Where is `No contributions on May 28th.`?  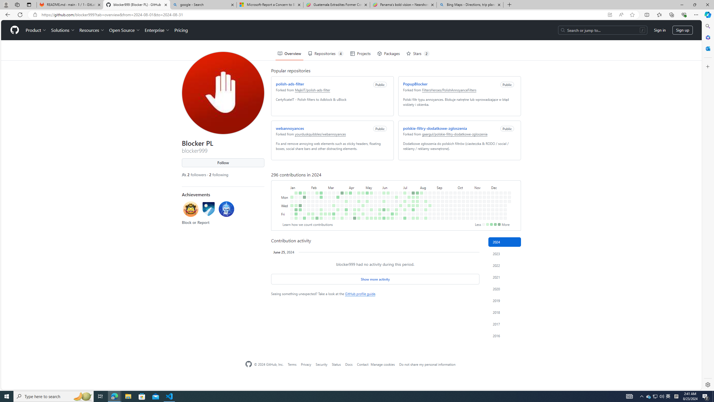 No contributions on May 28th. is located at coordinates (378, 181).